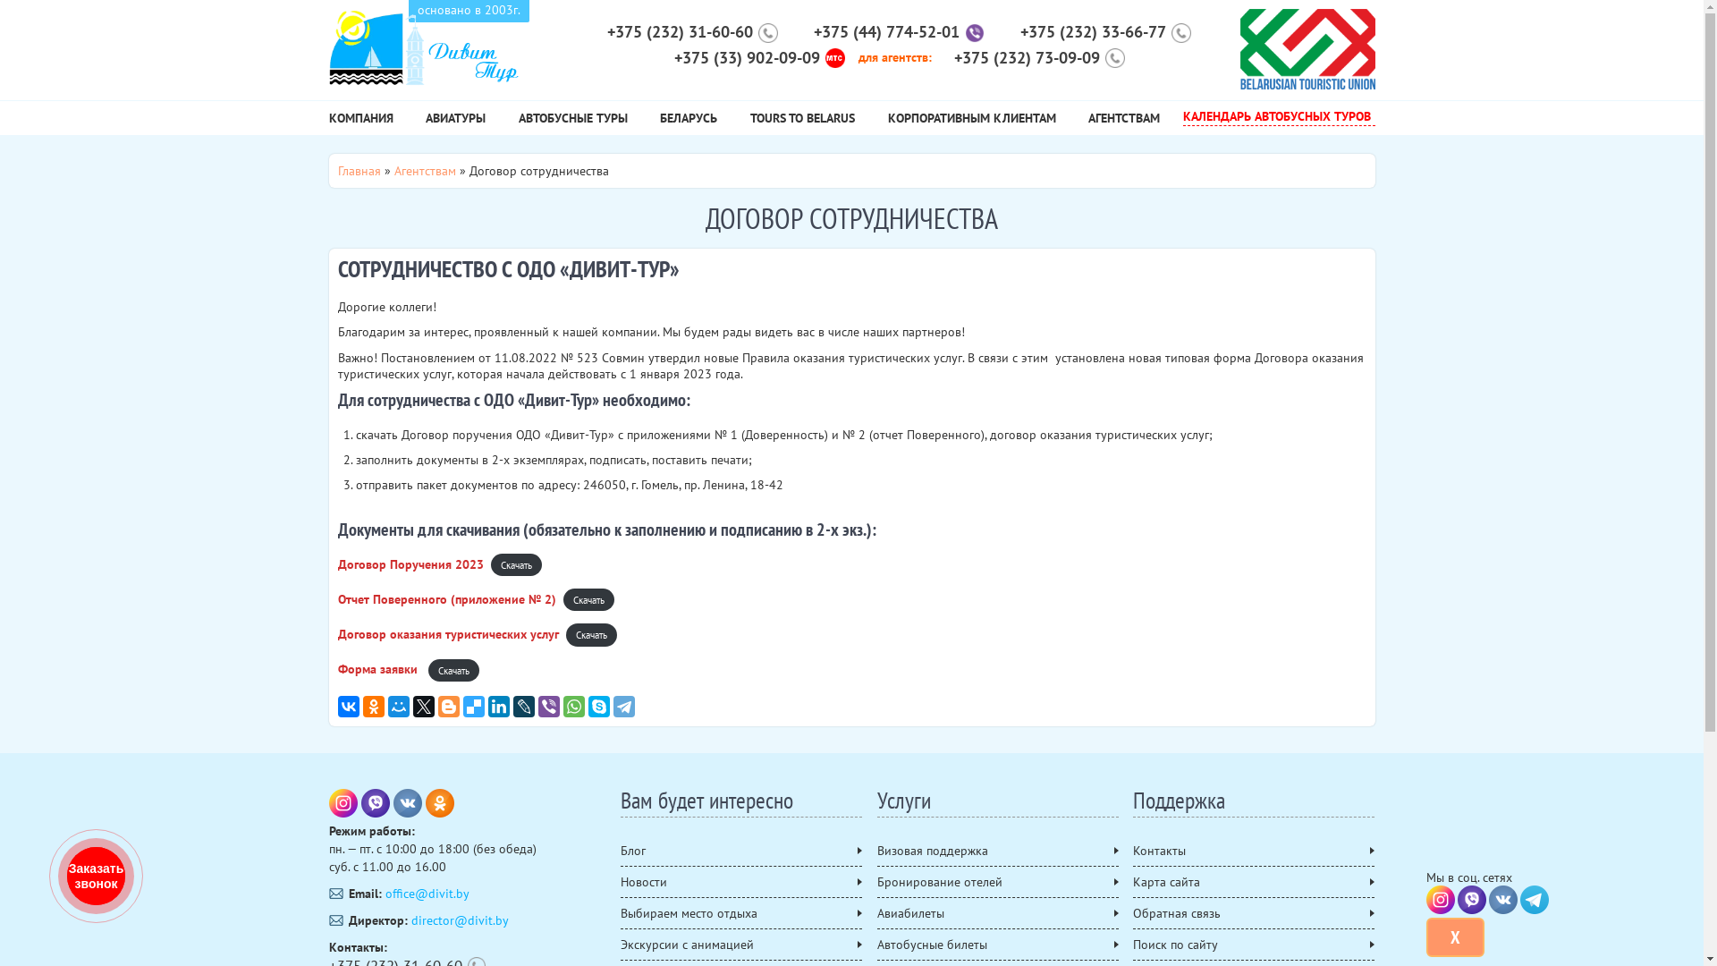 The image size is (1717, 966). Describe the element at coordinates (408, 803) in the screenshot. I see `VK` at that location.